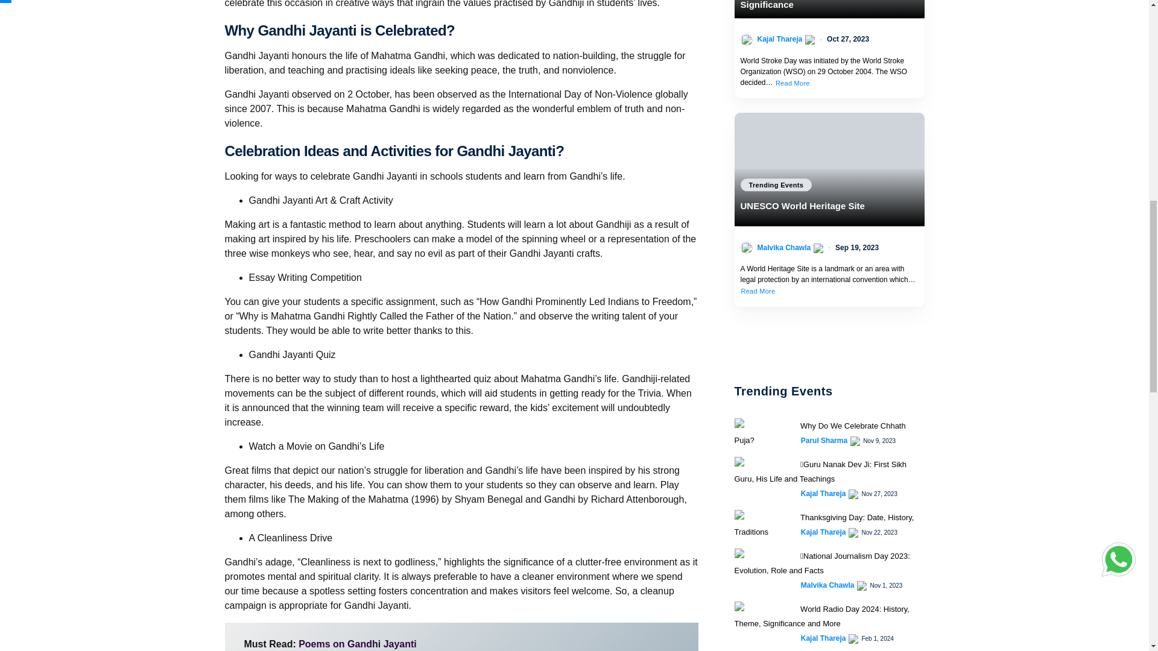 This screenshot has width=1158, height=651. I want to click on View all posts by Malvika Chawla, so click(827, 585).